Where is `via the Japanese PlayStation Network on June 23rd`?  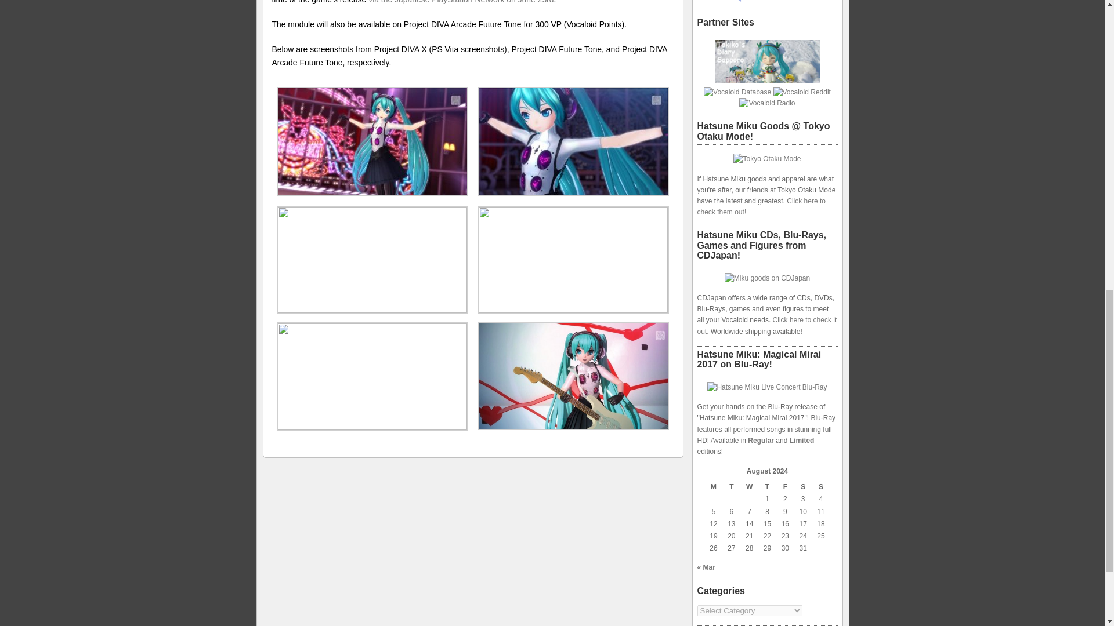
via the Japanese PlayStation Network on June 23rd is located at coordinates (461, 2).